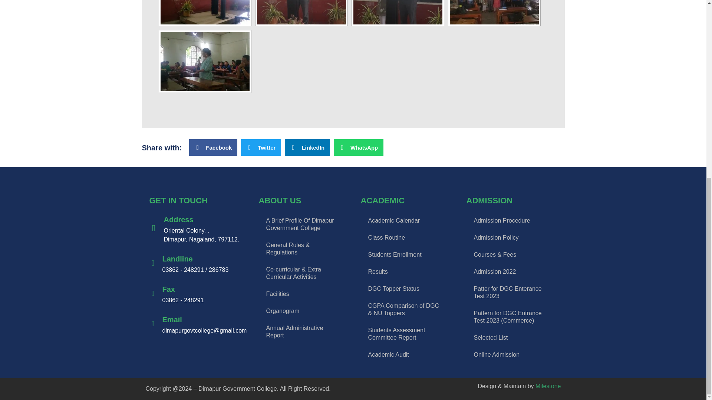 Image resolution: width=712 pixels, height=400 pixels. What do you see at coordinates (301, 12) in the screenshot?
I see `2nd-Lecture-Series-History-26.6-1` at bounding box center [301, 12].